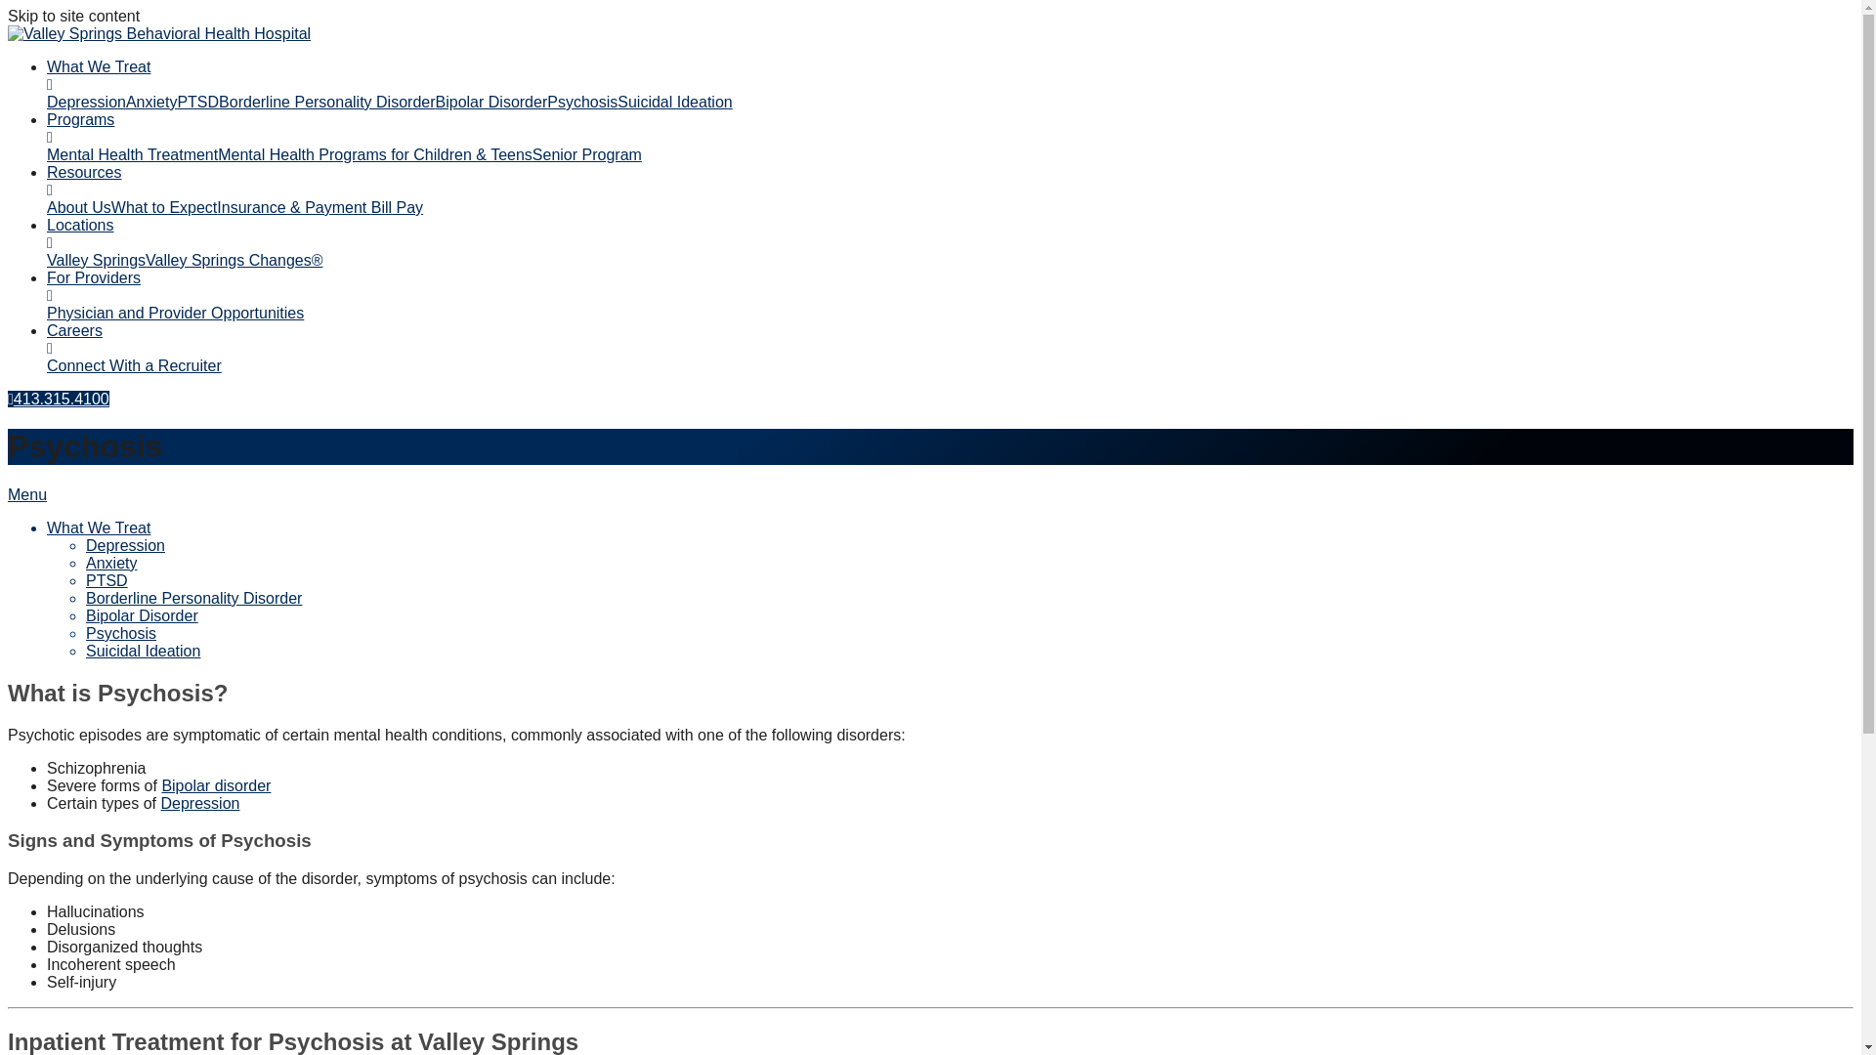  I want to click on Depression, so click(125, 545).